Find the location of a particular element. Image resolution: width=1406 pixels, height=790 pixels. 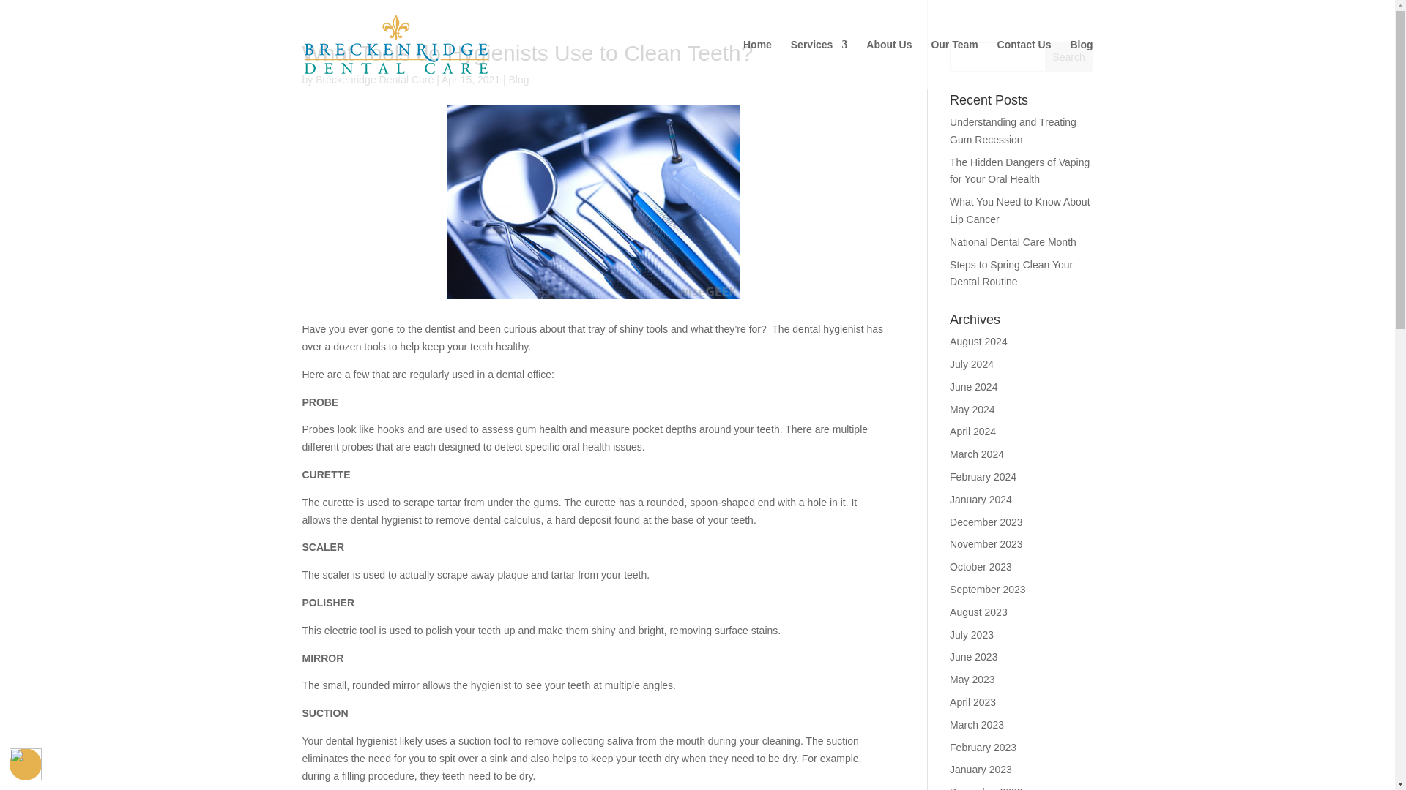

July 2024 is located at coordinates (972, 364).